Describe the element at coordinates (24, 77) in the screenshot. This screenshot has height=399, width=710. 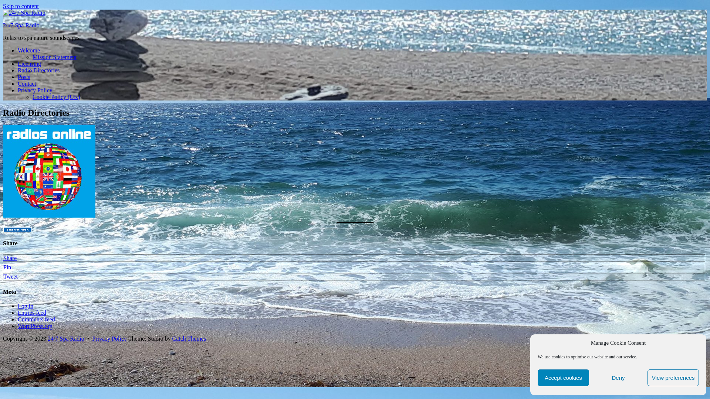
I see `Posts` at that location.